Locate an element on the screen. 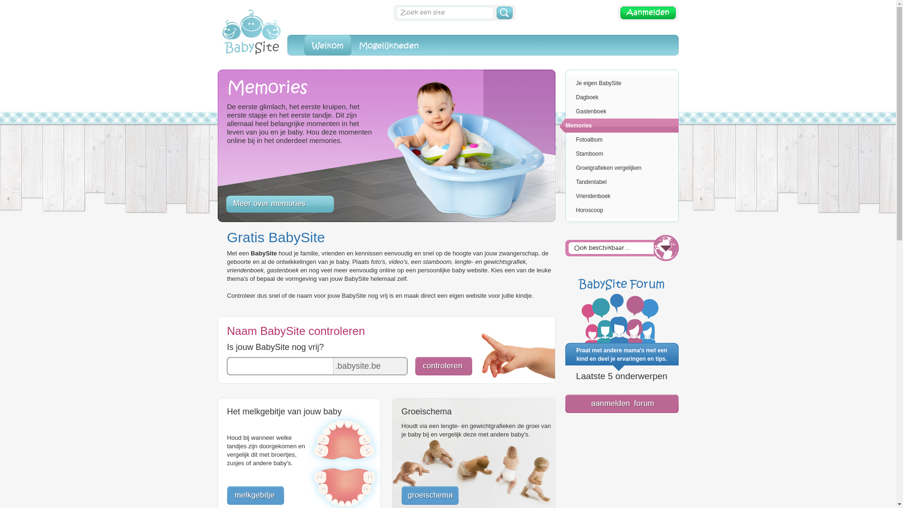 The image size is (903, 508). Memories is located at coordinates (619, 126).